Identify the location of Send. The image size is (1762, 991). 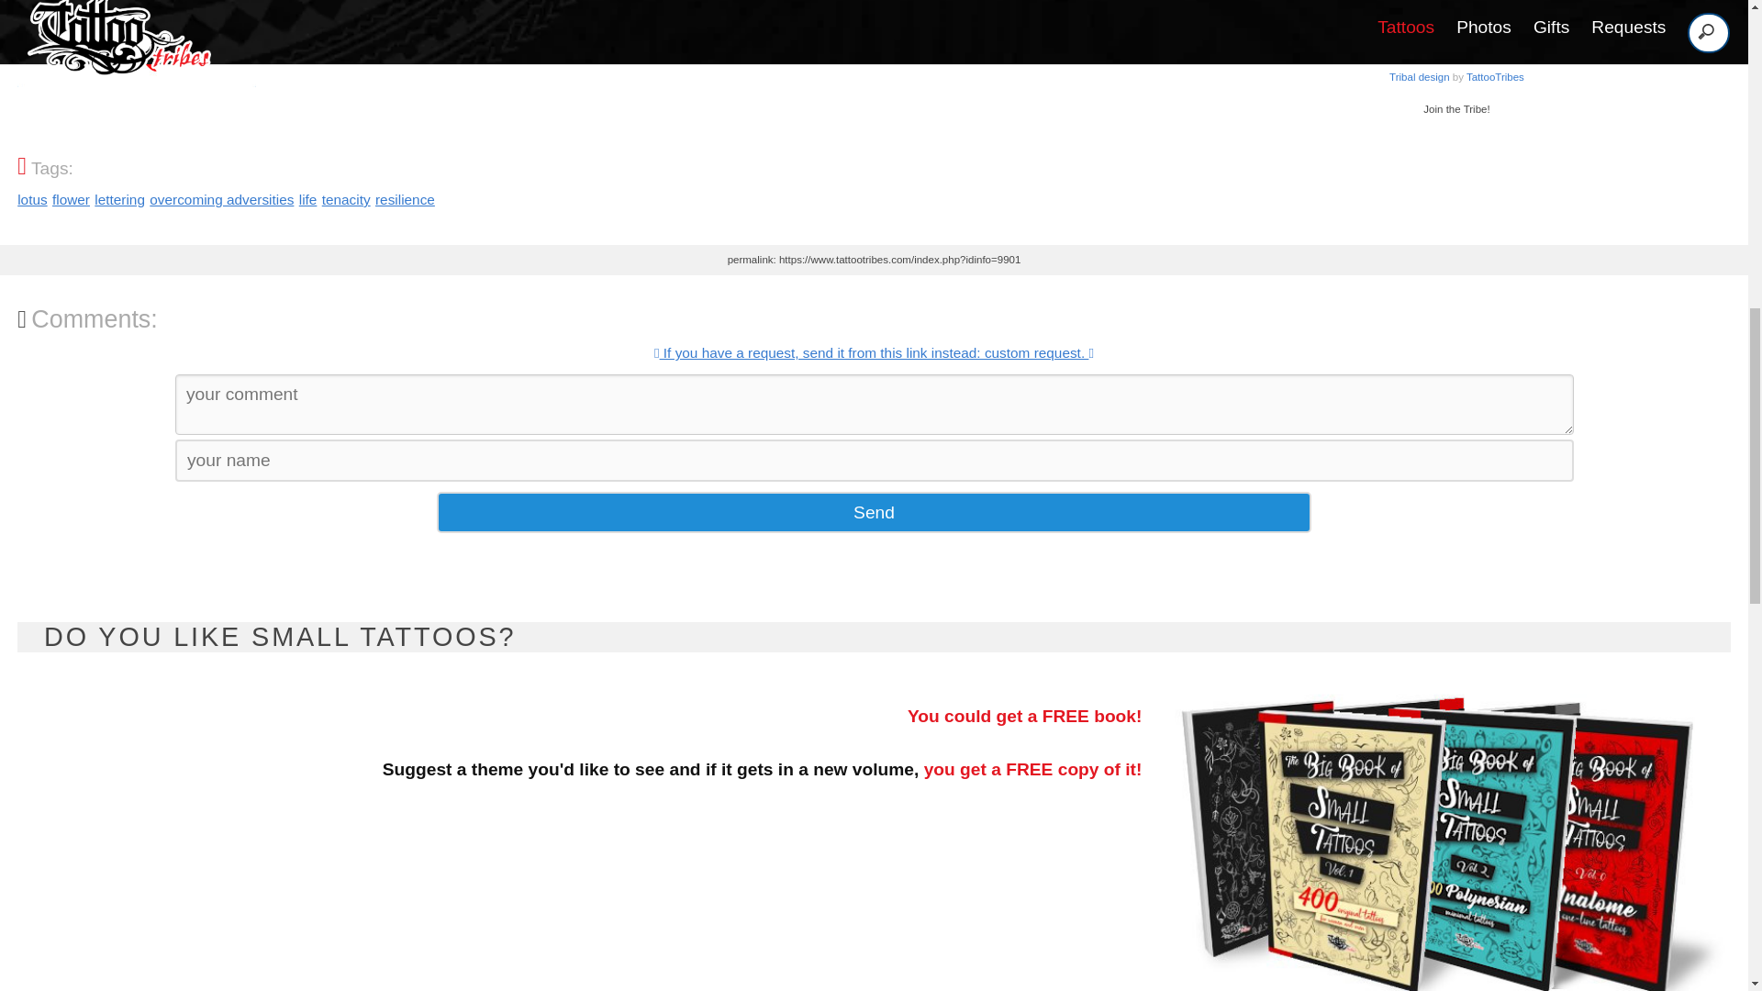
(119, 199).